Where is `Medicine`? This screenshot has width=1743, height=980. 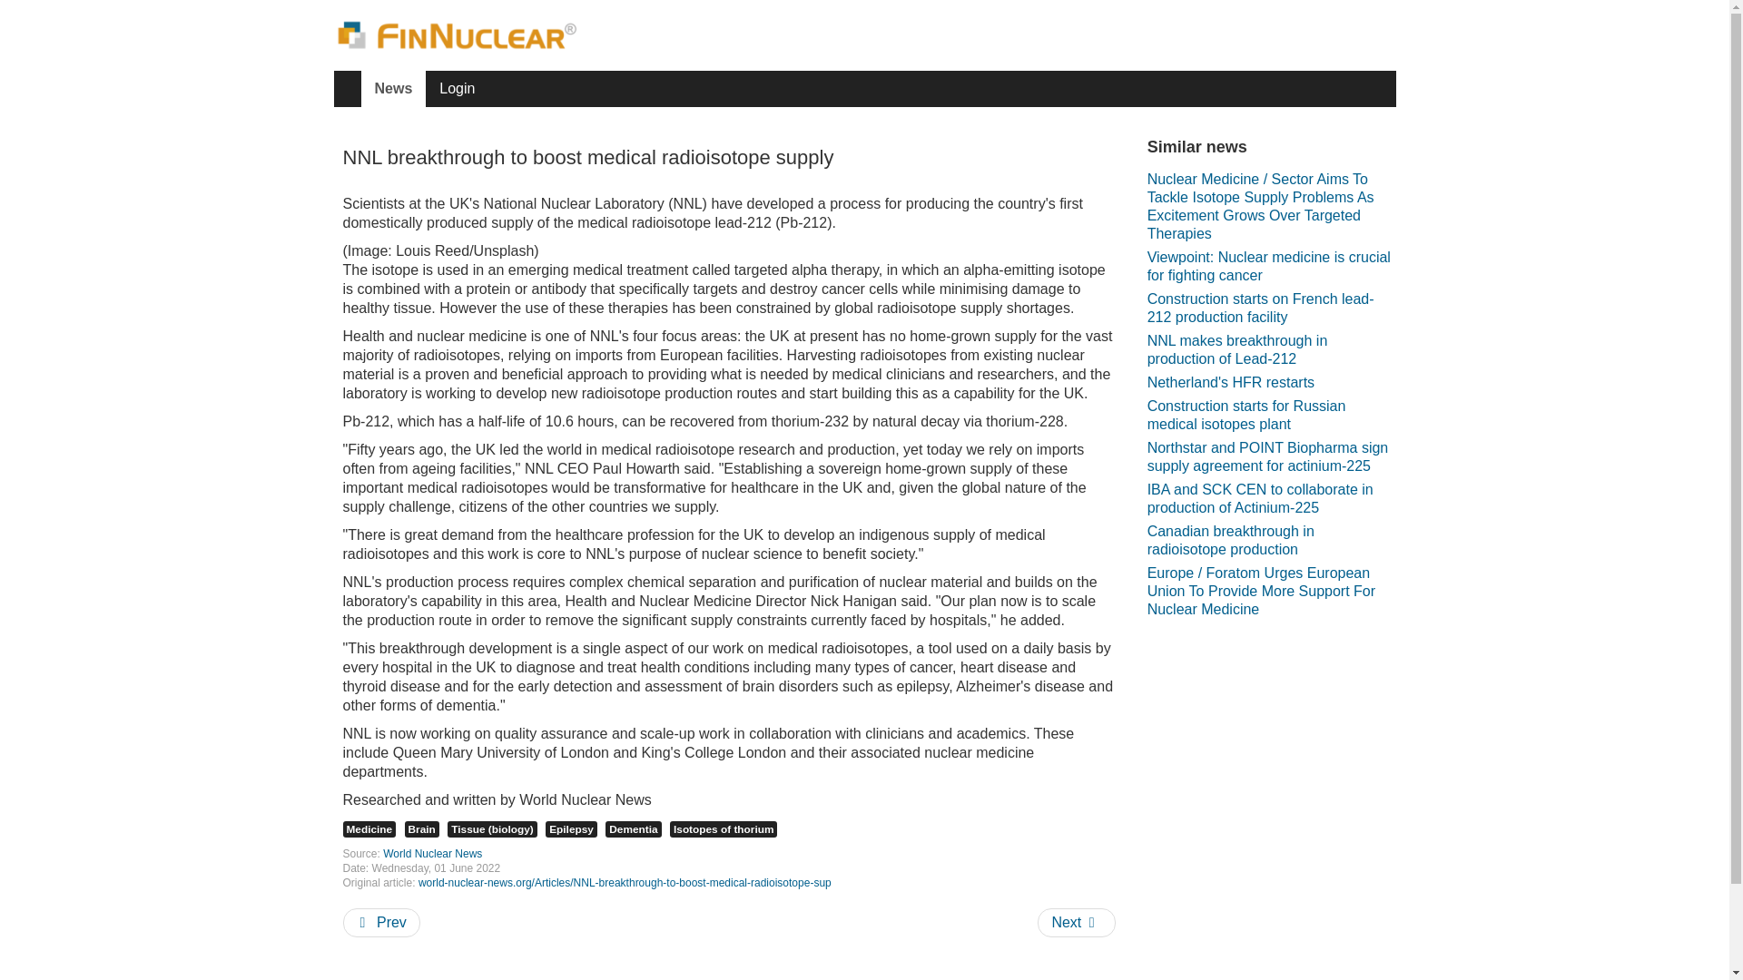
Medicine is located at coordinates (370, 829).